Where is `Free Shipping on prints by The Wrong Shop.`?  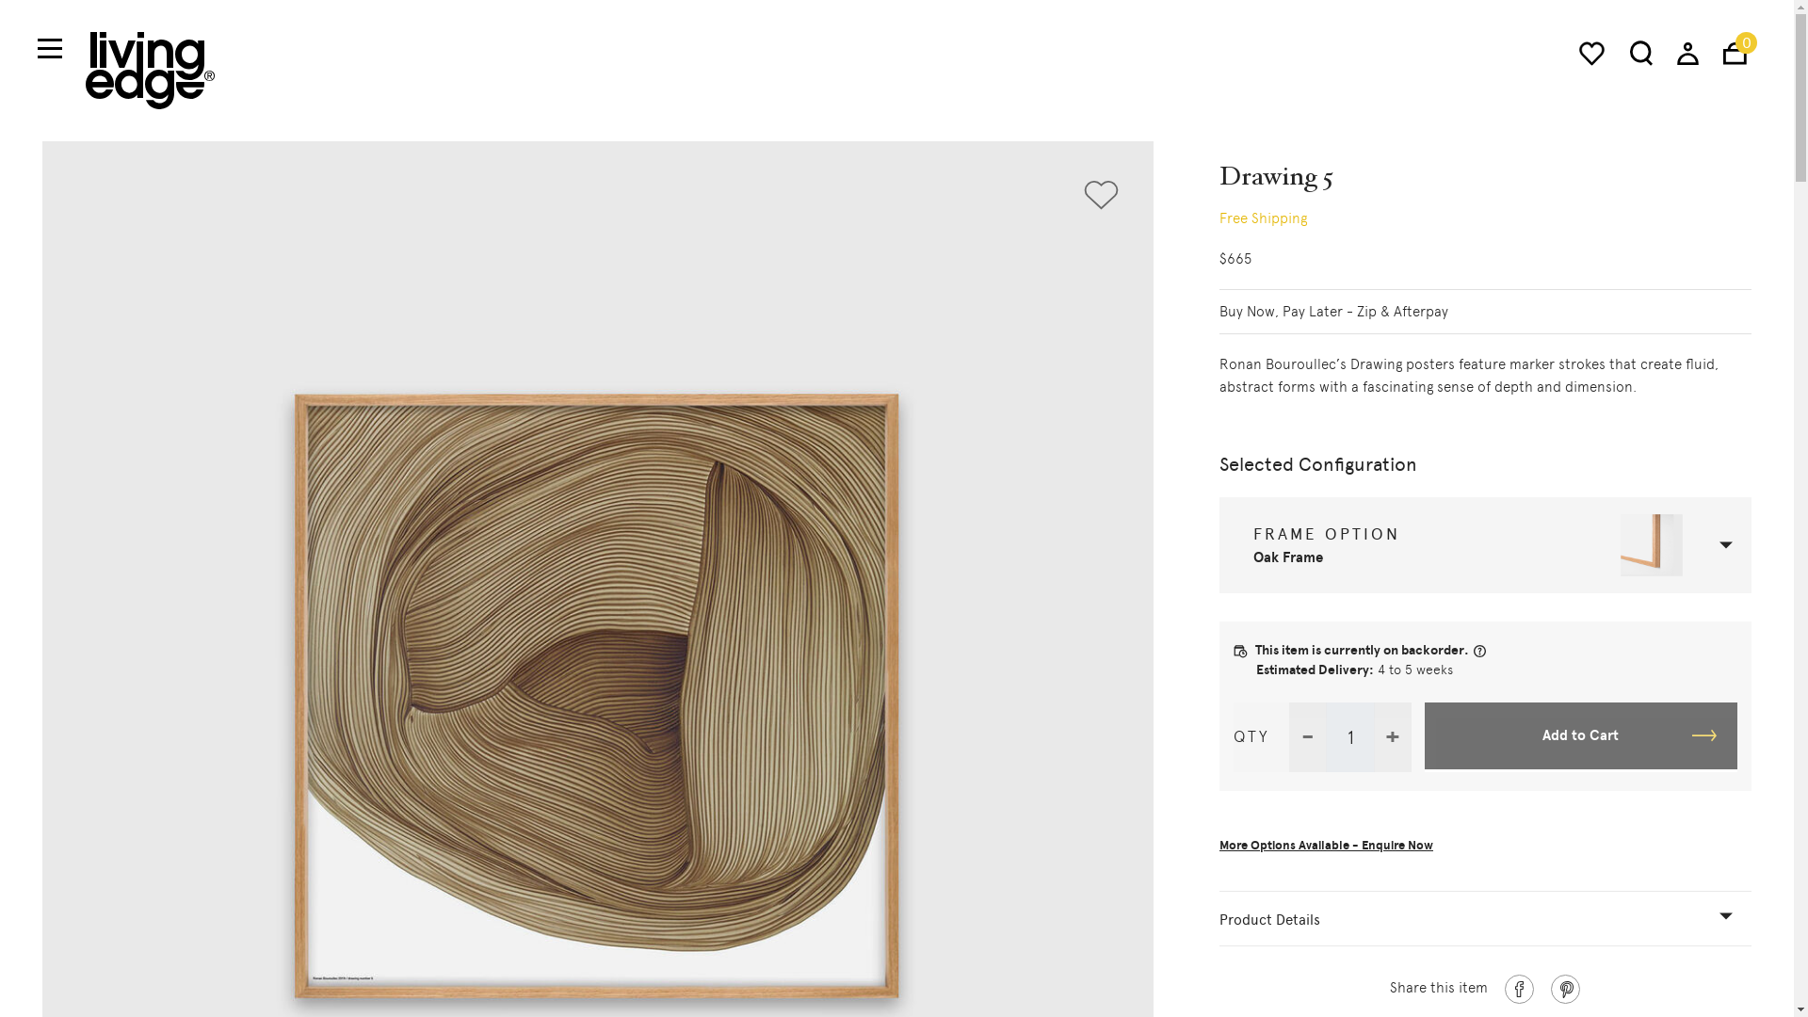
Free Shipping on prints by The Wrong Shop. is located at coordinates (1485, 218).